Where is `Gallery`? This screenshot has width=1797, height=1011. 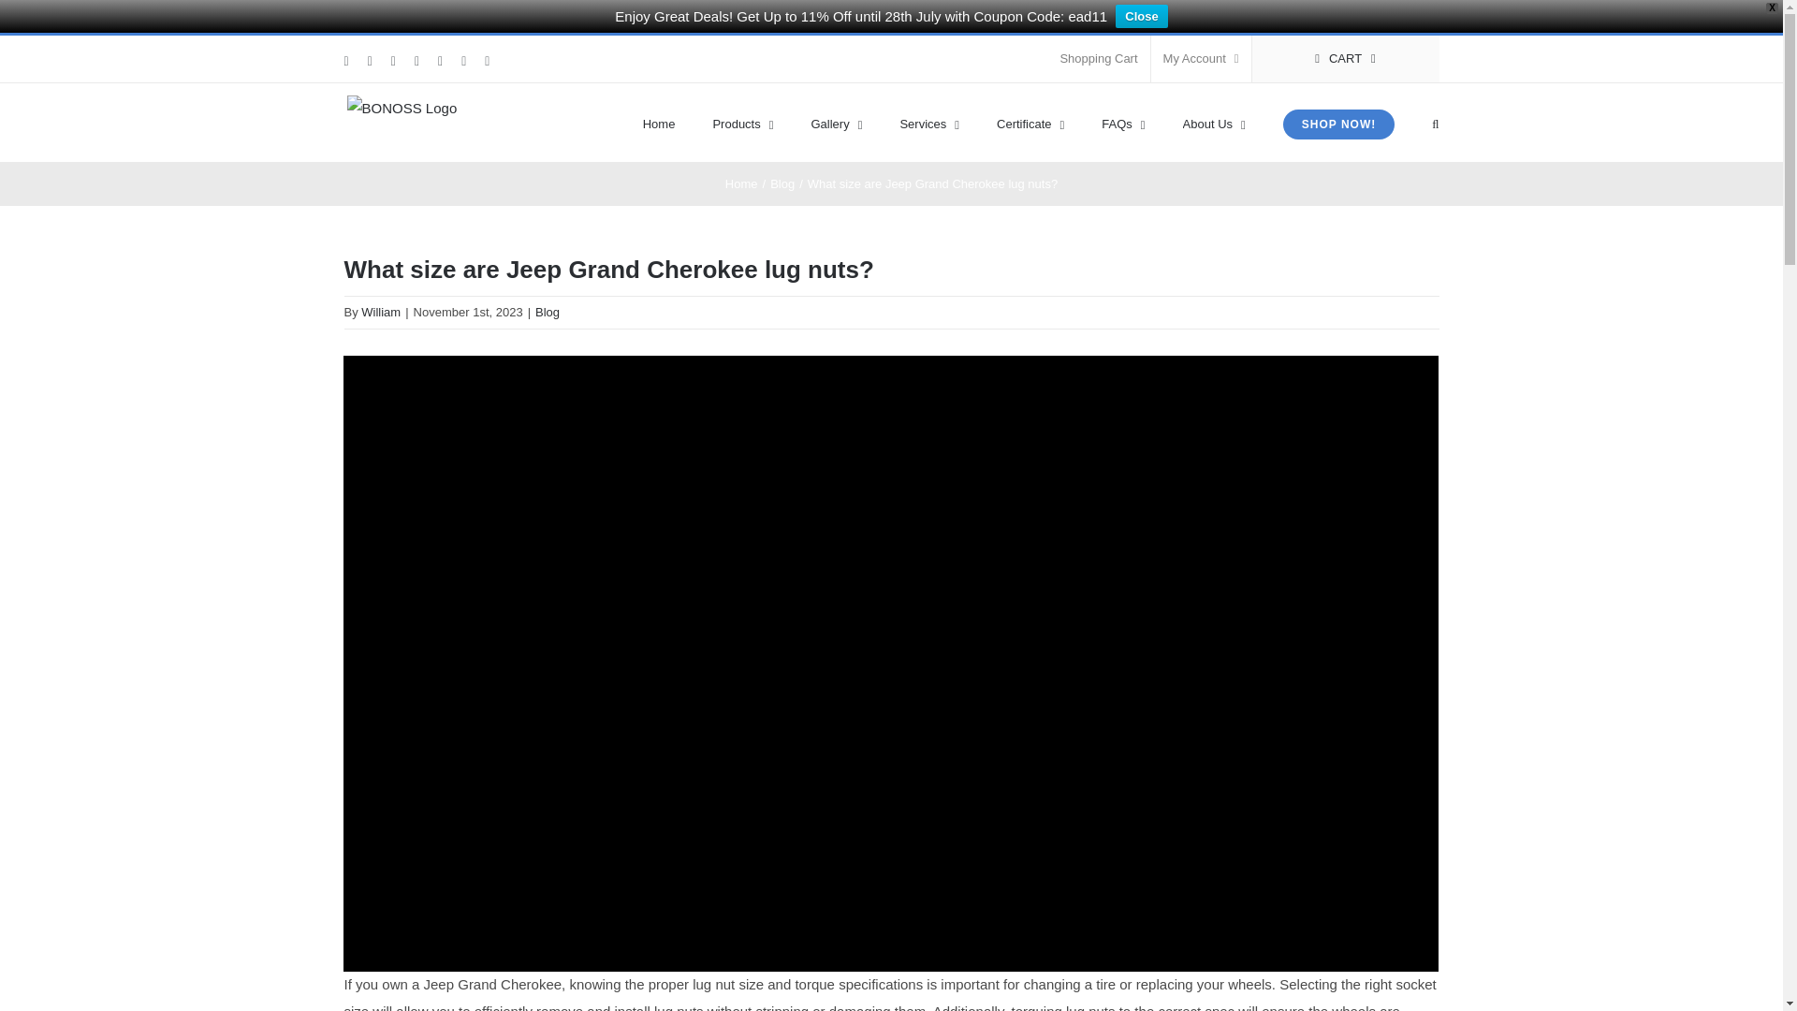 Gallery is located at coordinates (836, 122).